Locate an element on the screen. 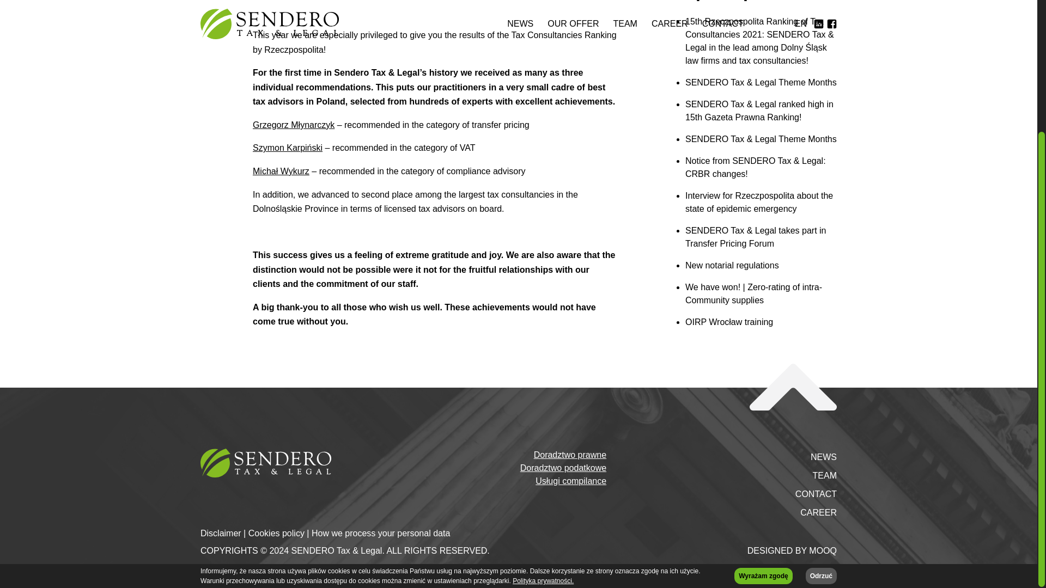 The width and height of the screenshot is (1046, 588). Doradztwo prawne is located at coordinates (570, 455).